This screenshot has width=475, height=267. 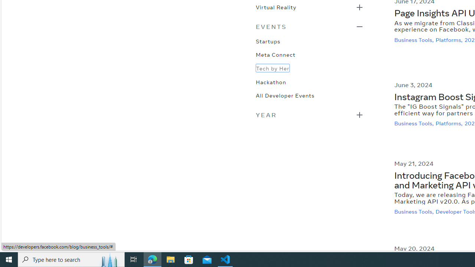 I want to click on Class: _98ex, so click(x=309, y=98).